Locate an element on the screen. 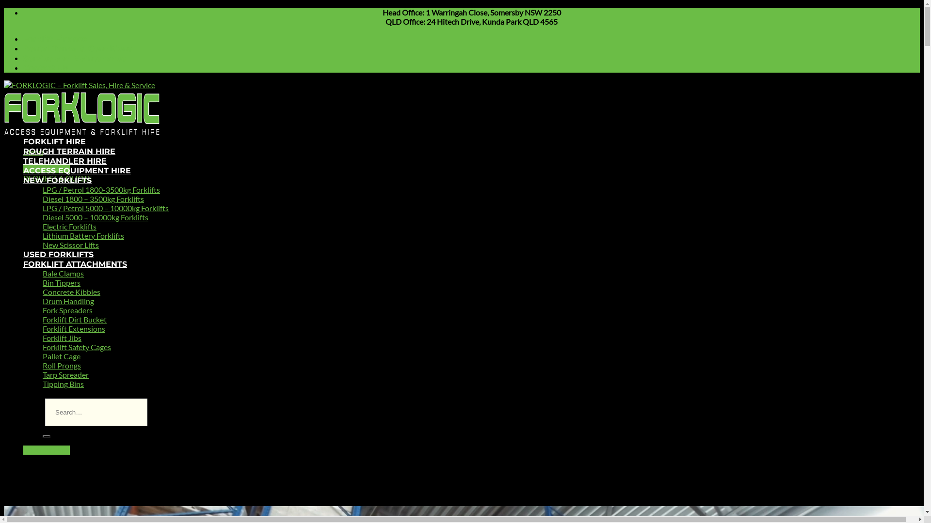 Image resolution: width=931 pixels, height=523 pixels. Forklift Extensions is located at coordinates (74, 328).